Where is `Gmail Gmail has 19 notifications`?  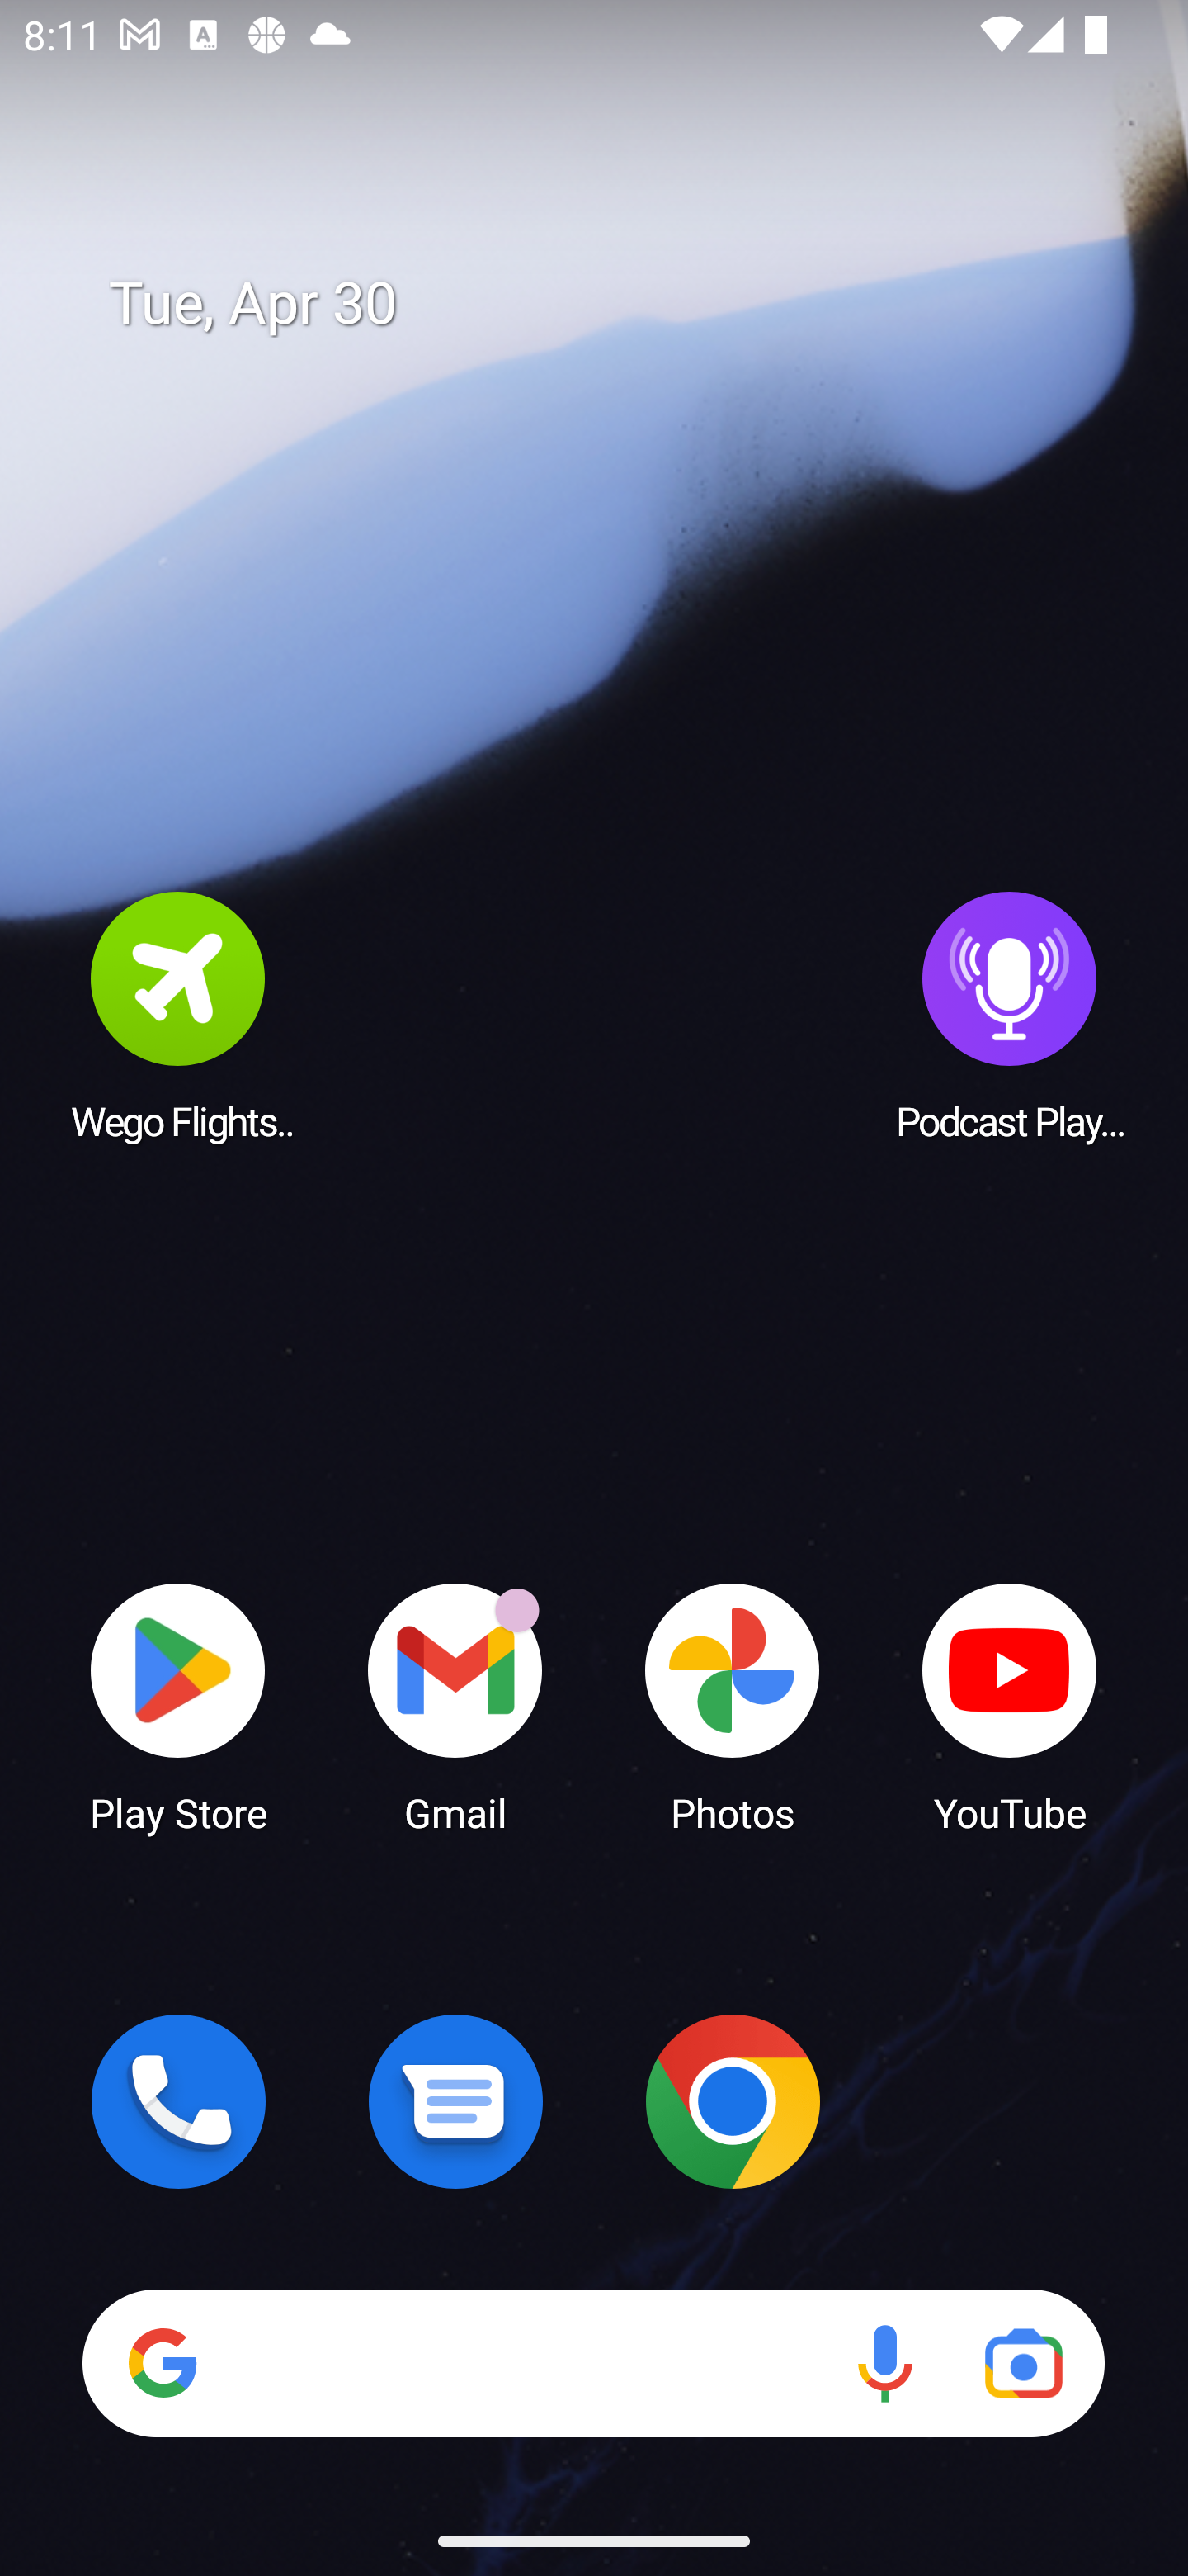 Gmail Gmail has 19 notifications is located at coordinates (455, 1706).